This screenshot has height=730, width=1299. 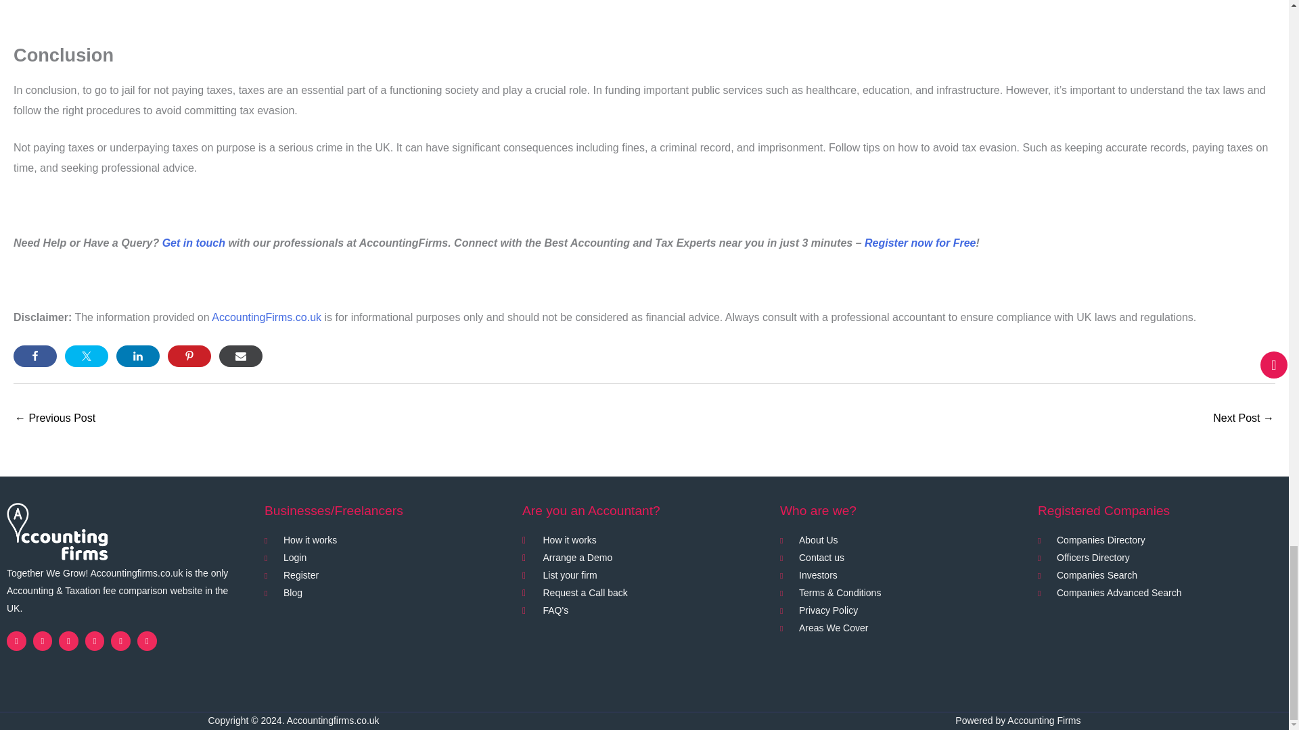 I want to click on Share on Pinterest, so click(x=189, y=356).